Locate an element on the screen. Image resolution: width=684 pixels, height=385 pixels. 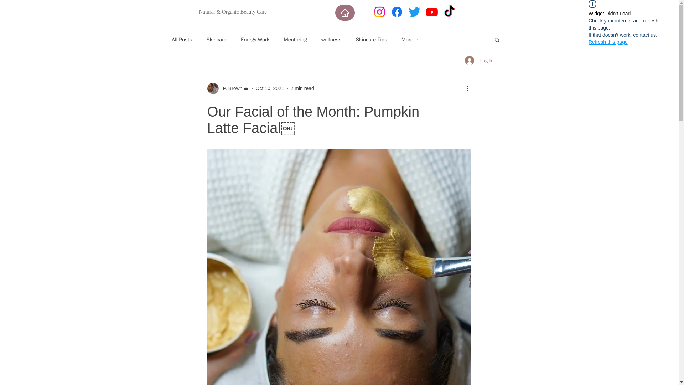
All Posts is located at coordinates (182, 39).